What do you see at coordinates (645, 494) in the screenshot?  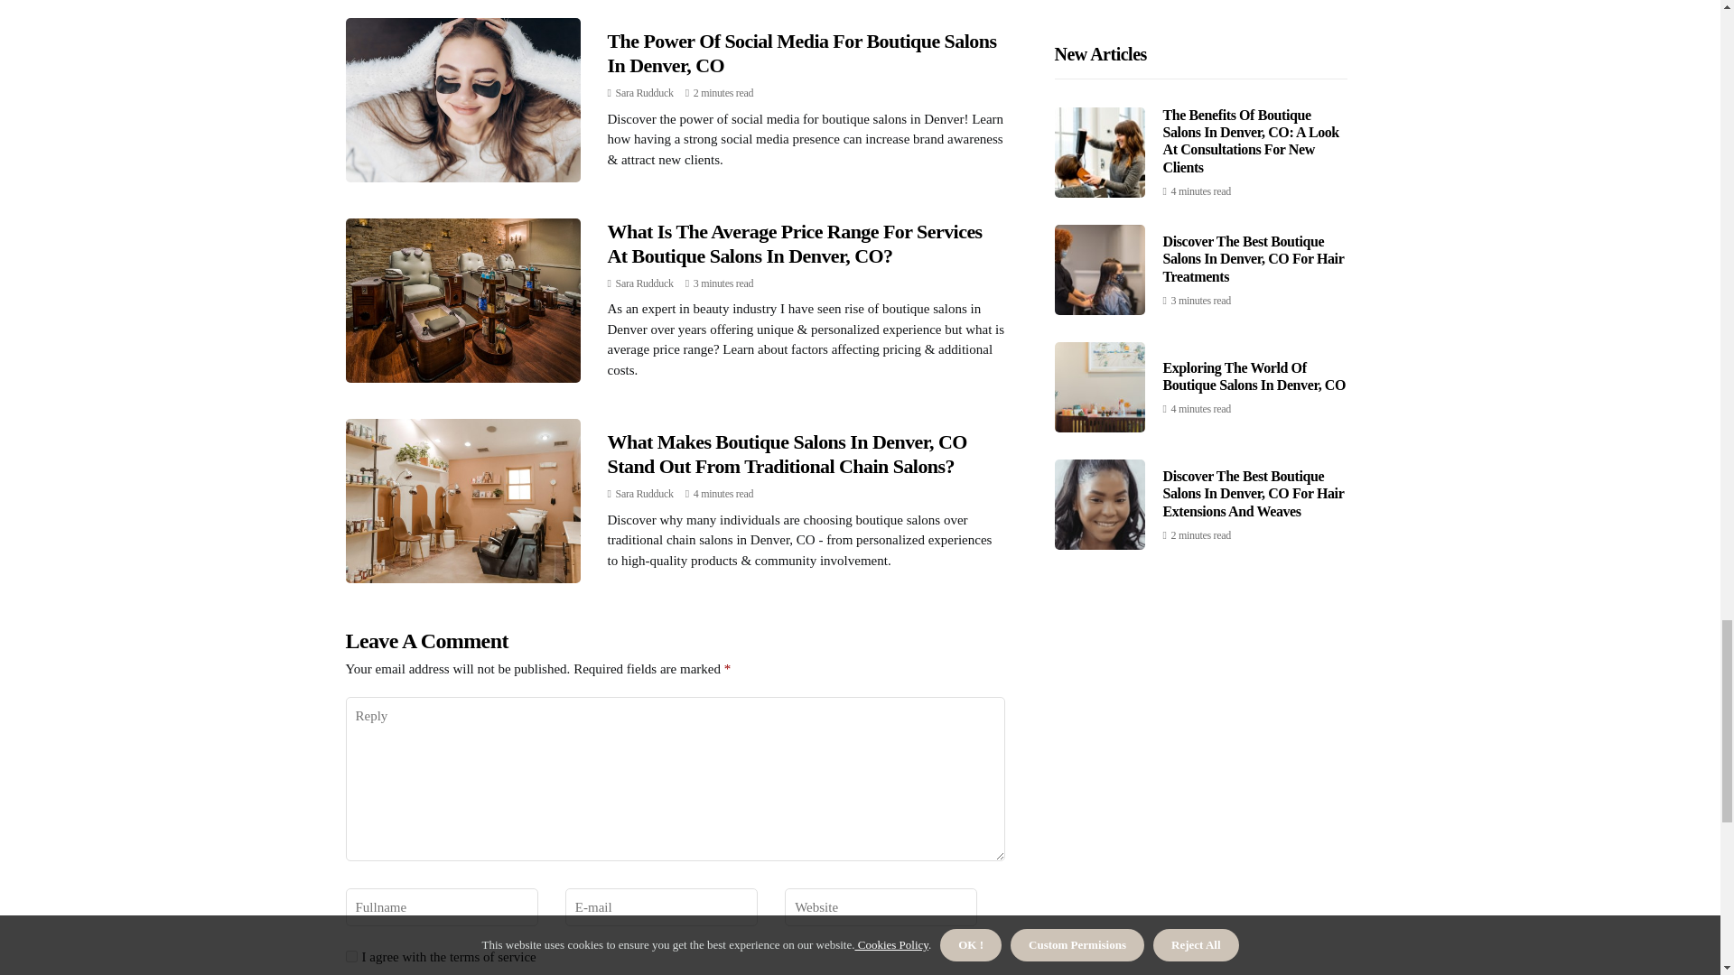 I see `Sara Rudduck` at bounding box center [645, 494].